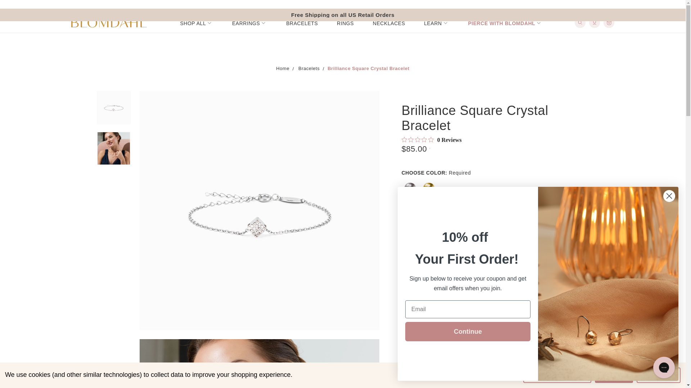  I want to click on RINGS, so click(345, 23).